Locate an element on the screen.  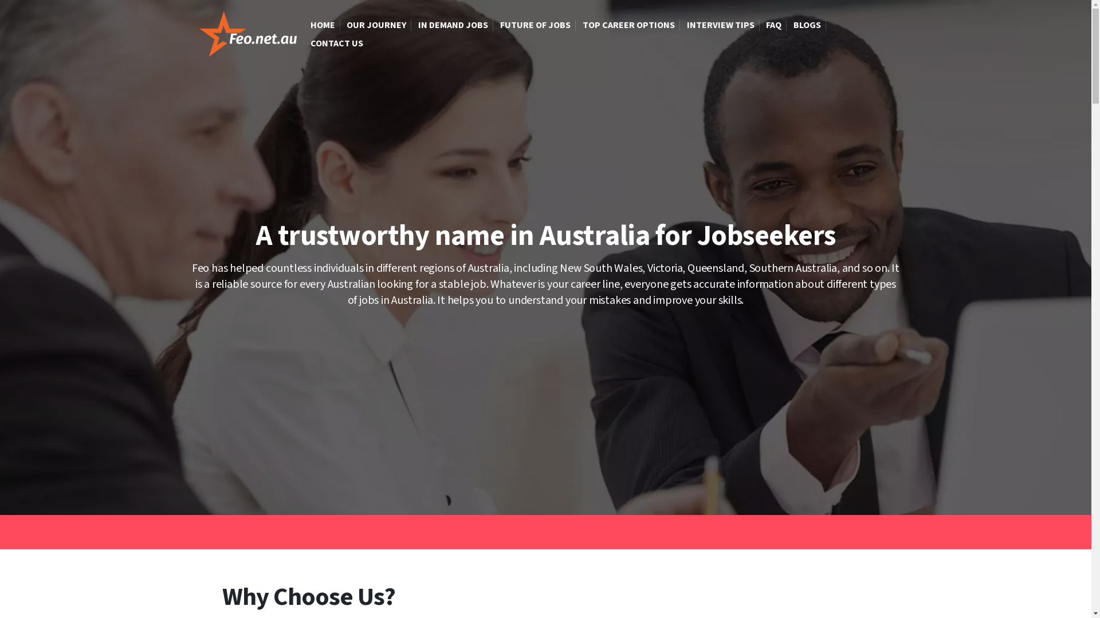
CONTACT US is located at coordinates (333, 43).